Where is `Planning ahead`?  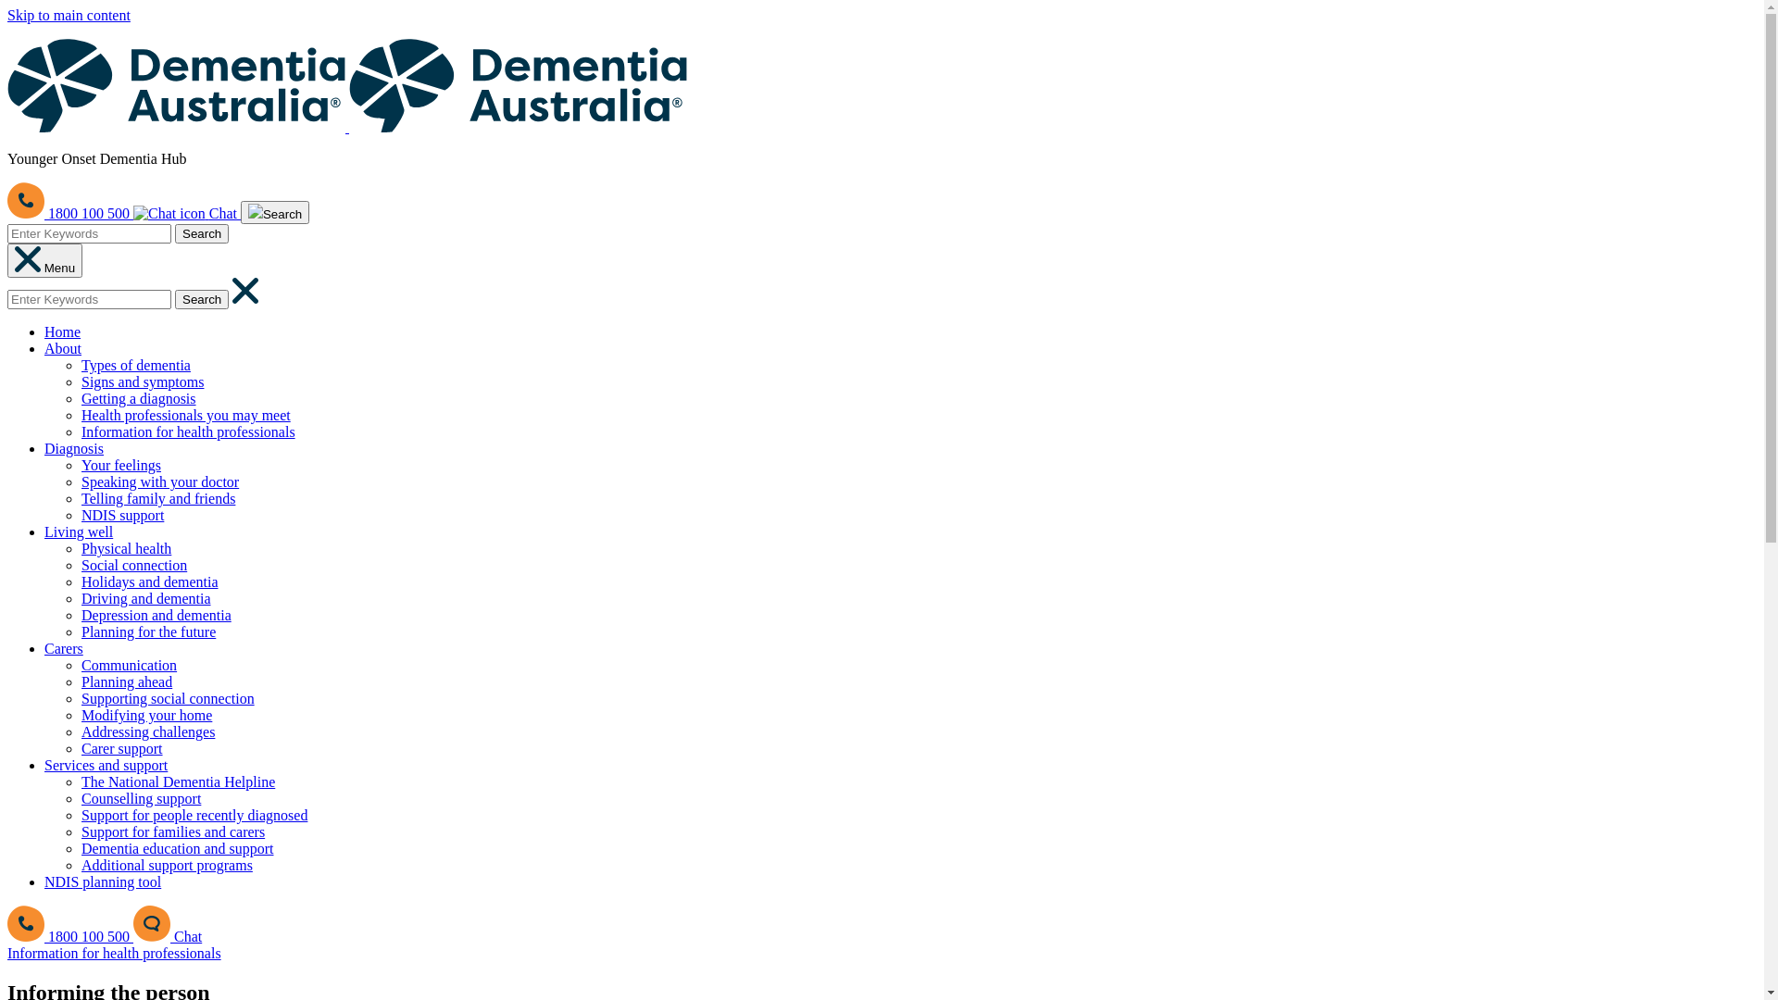 Planning ahead is located at coordinates (127, 681).